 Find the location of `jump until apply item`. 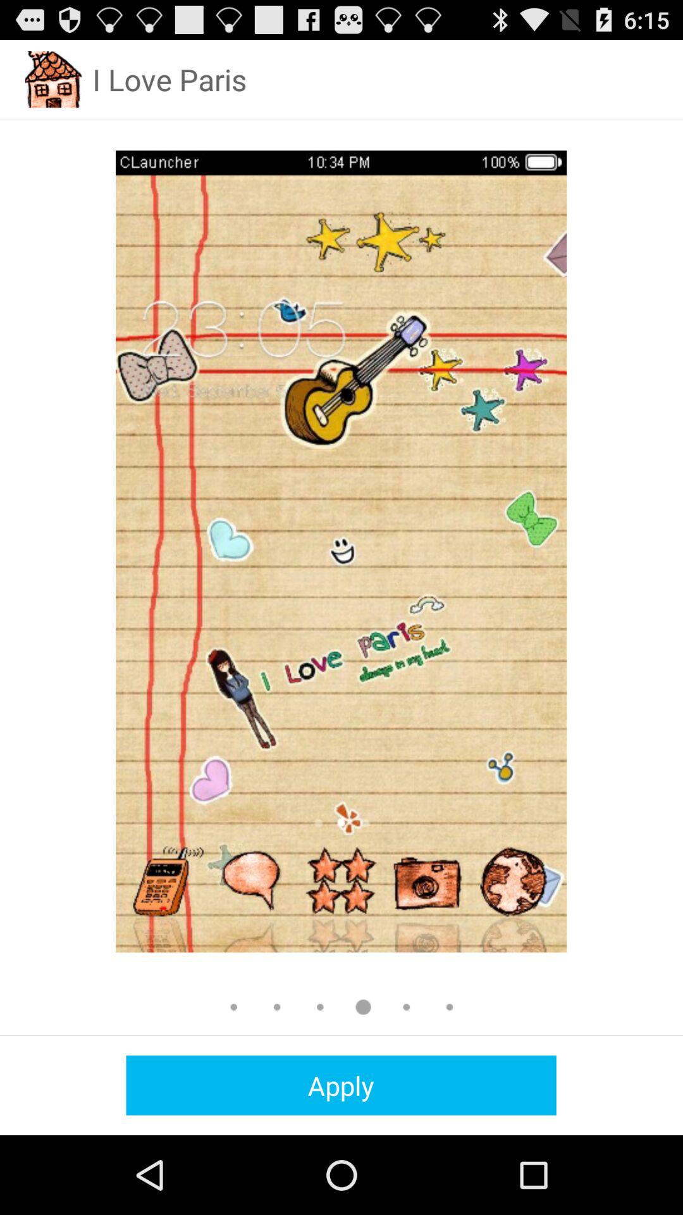

jump until apply item is located at coordinates (341, 1085).